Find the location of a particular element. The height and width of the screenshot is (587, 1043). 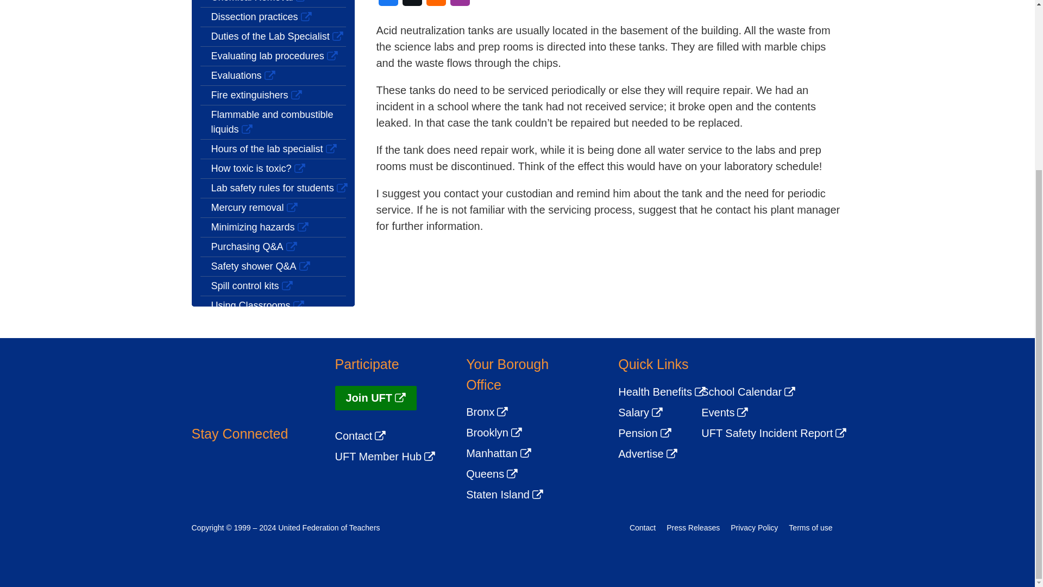

X is located at coordinates (231, 471).